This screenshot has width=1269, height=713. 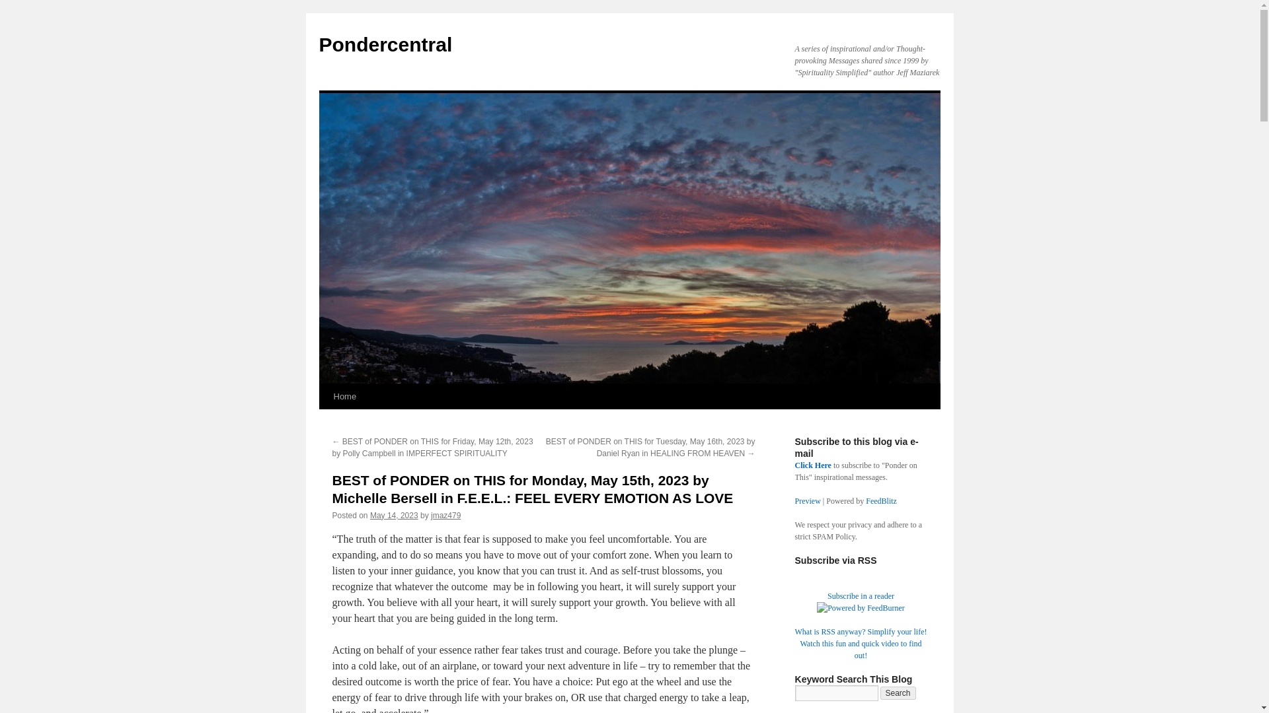 What do you see at coordinates (861, 596) in the screenshot?
I see `Subscribe in a reader` at bounding box center [861, 596].